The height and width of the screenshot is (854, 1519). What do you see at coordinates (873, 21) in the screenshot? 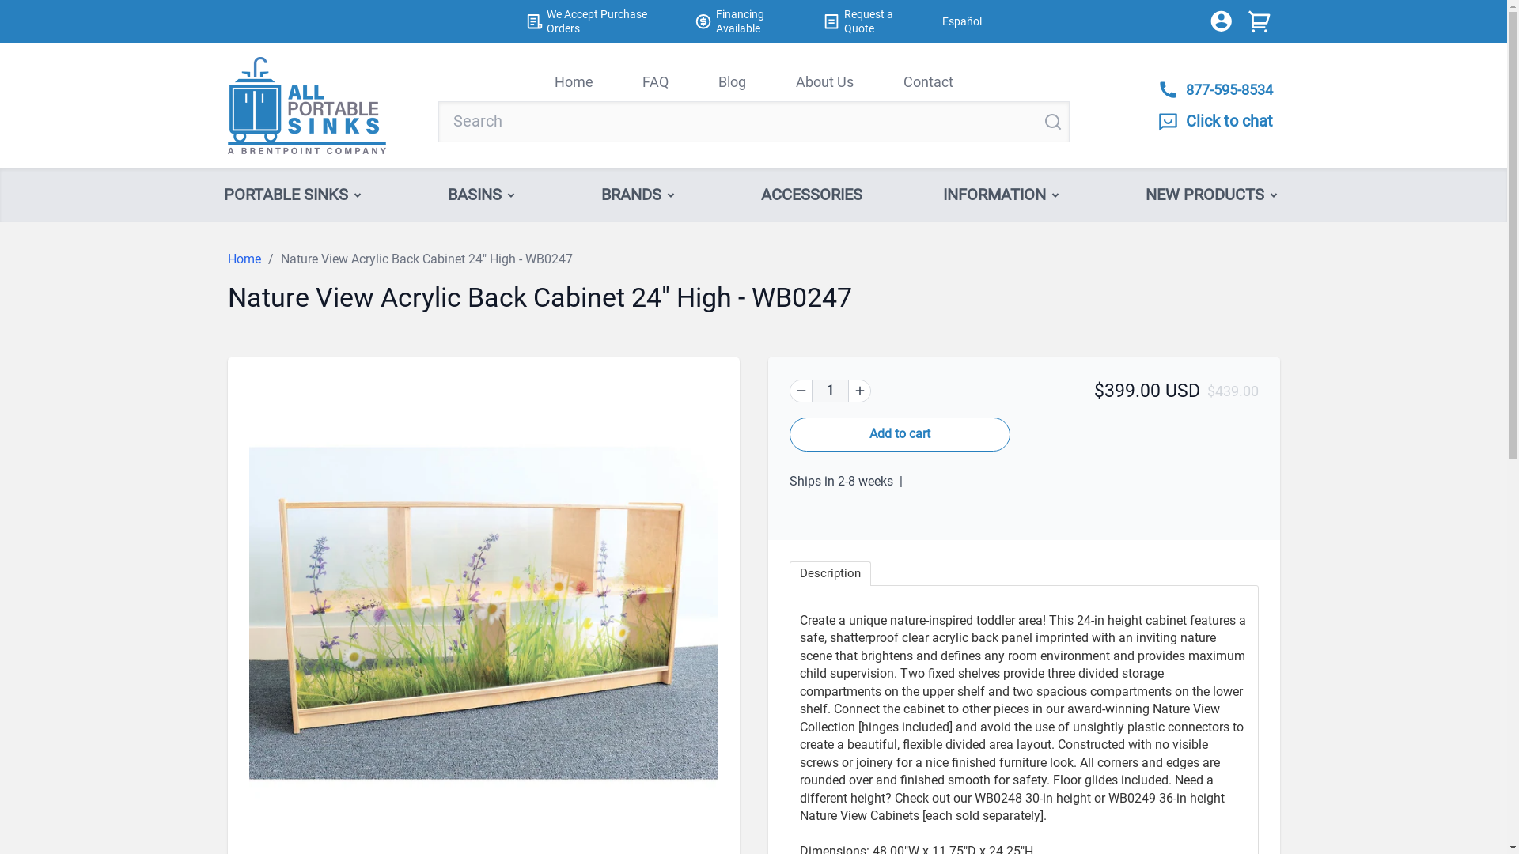
I see `Request a Quote` at bounding box center [873, 21].